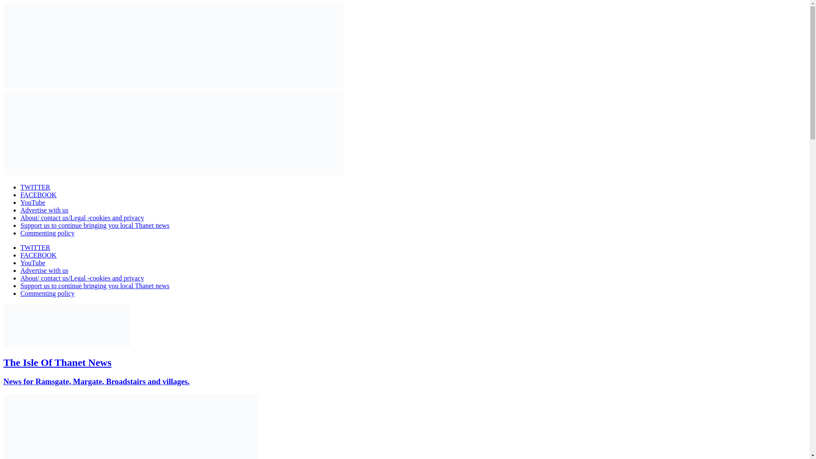 This screenshot has width=816, height=459. Describe the element at coordinates (38, 195) in the screenshot. I see `FACEBOOK` at that location.